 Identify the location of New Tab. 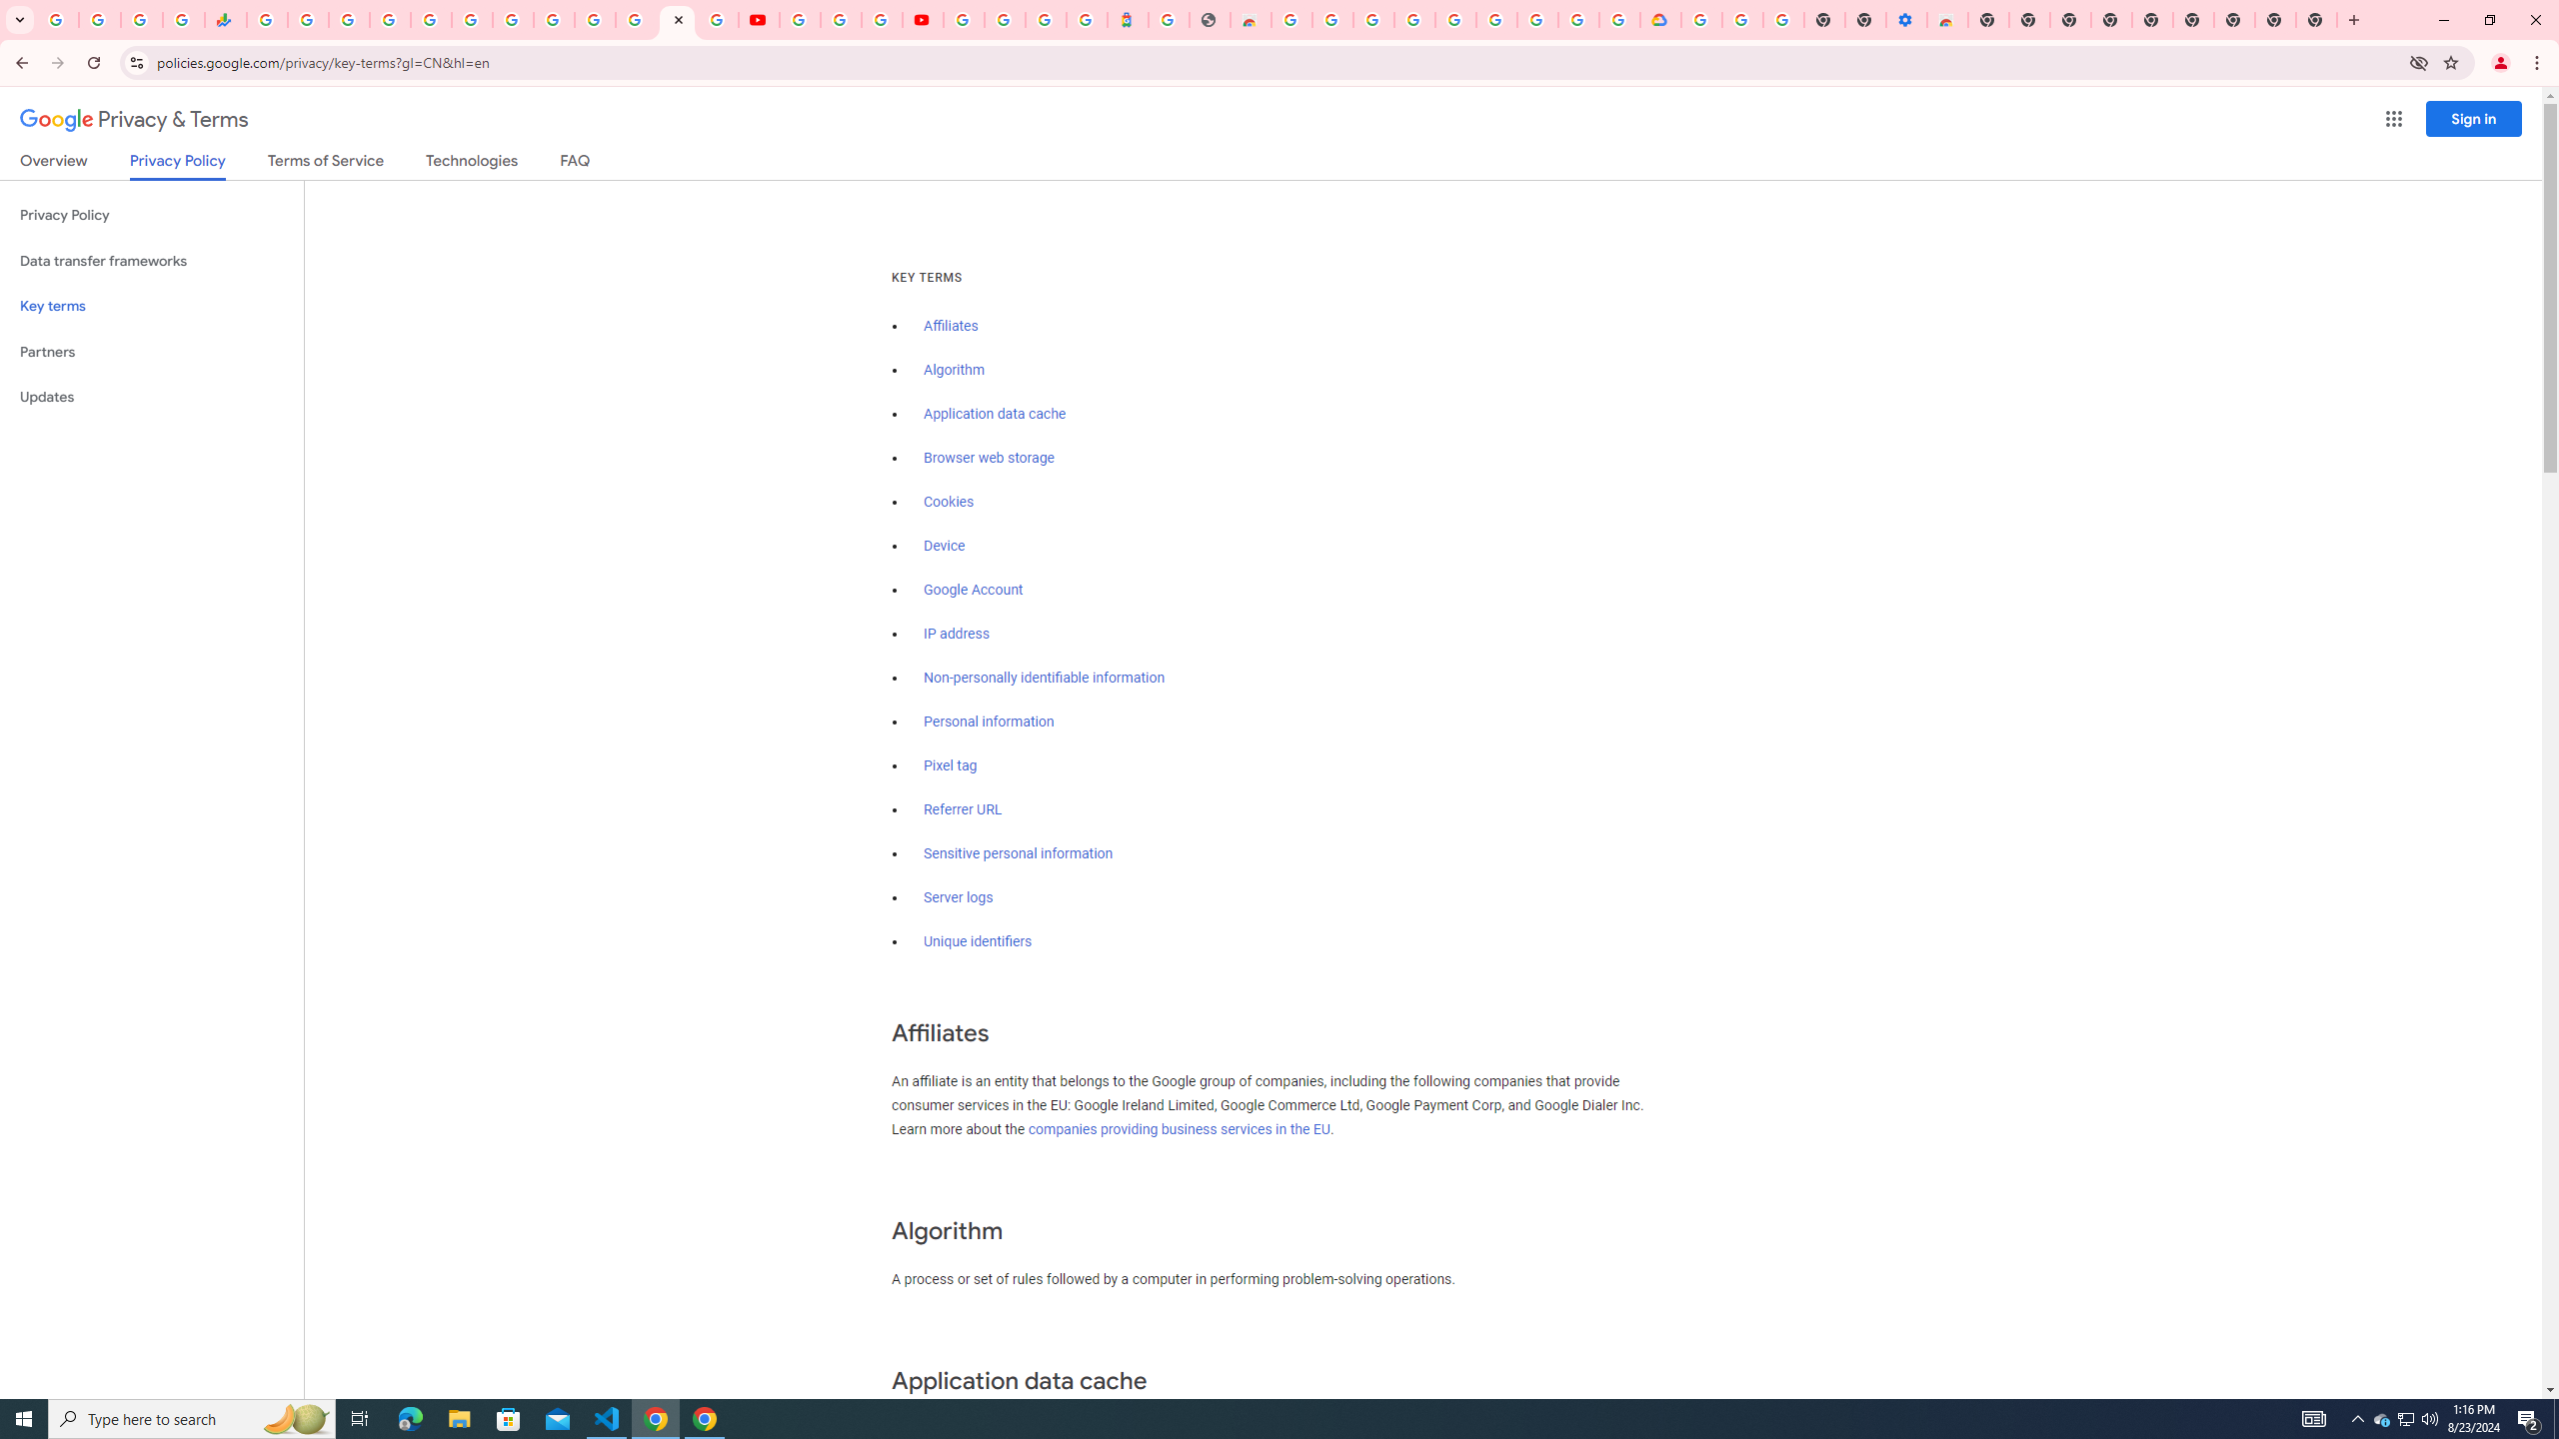
(1989, 20).